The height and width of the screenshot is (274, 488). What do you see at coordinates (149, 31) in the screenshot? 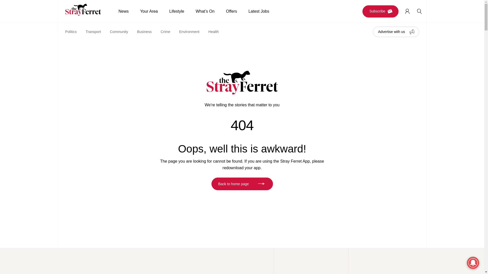
I see `Business` at bounding box center [149, 31].